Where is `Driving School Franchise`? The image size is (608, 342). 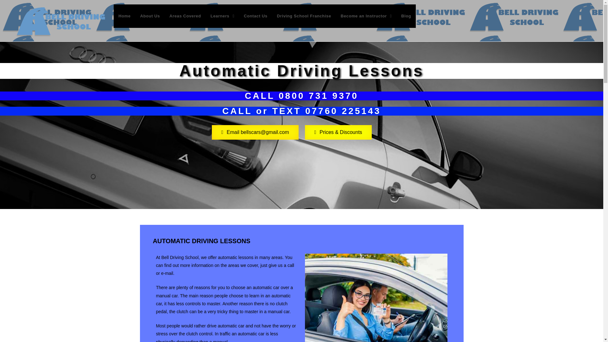 Driving School Franchise is located at coordinates (304, 16).